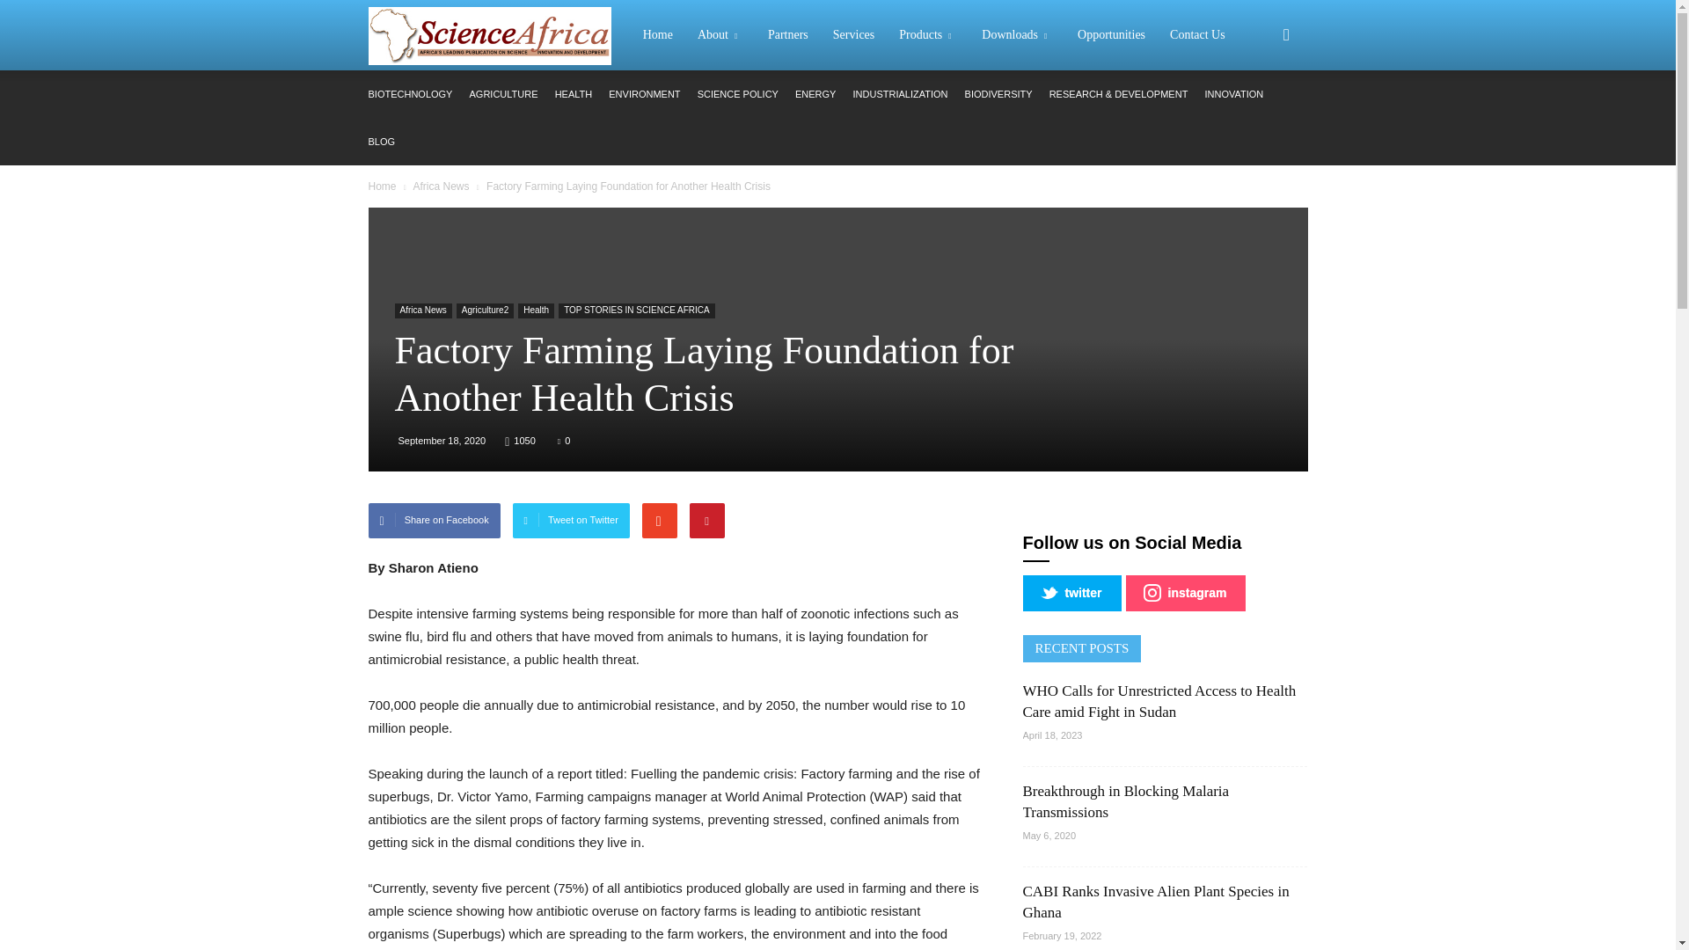  Describe the element at coordinates (853, 35) in the screenshot. I see `Services` at that location.